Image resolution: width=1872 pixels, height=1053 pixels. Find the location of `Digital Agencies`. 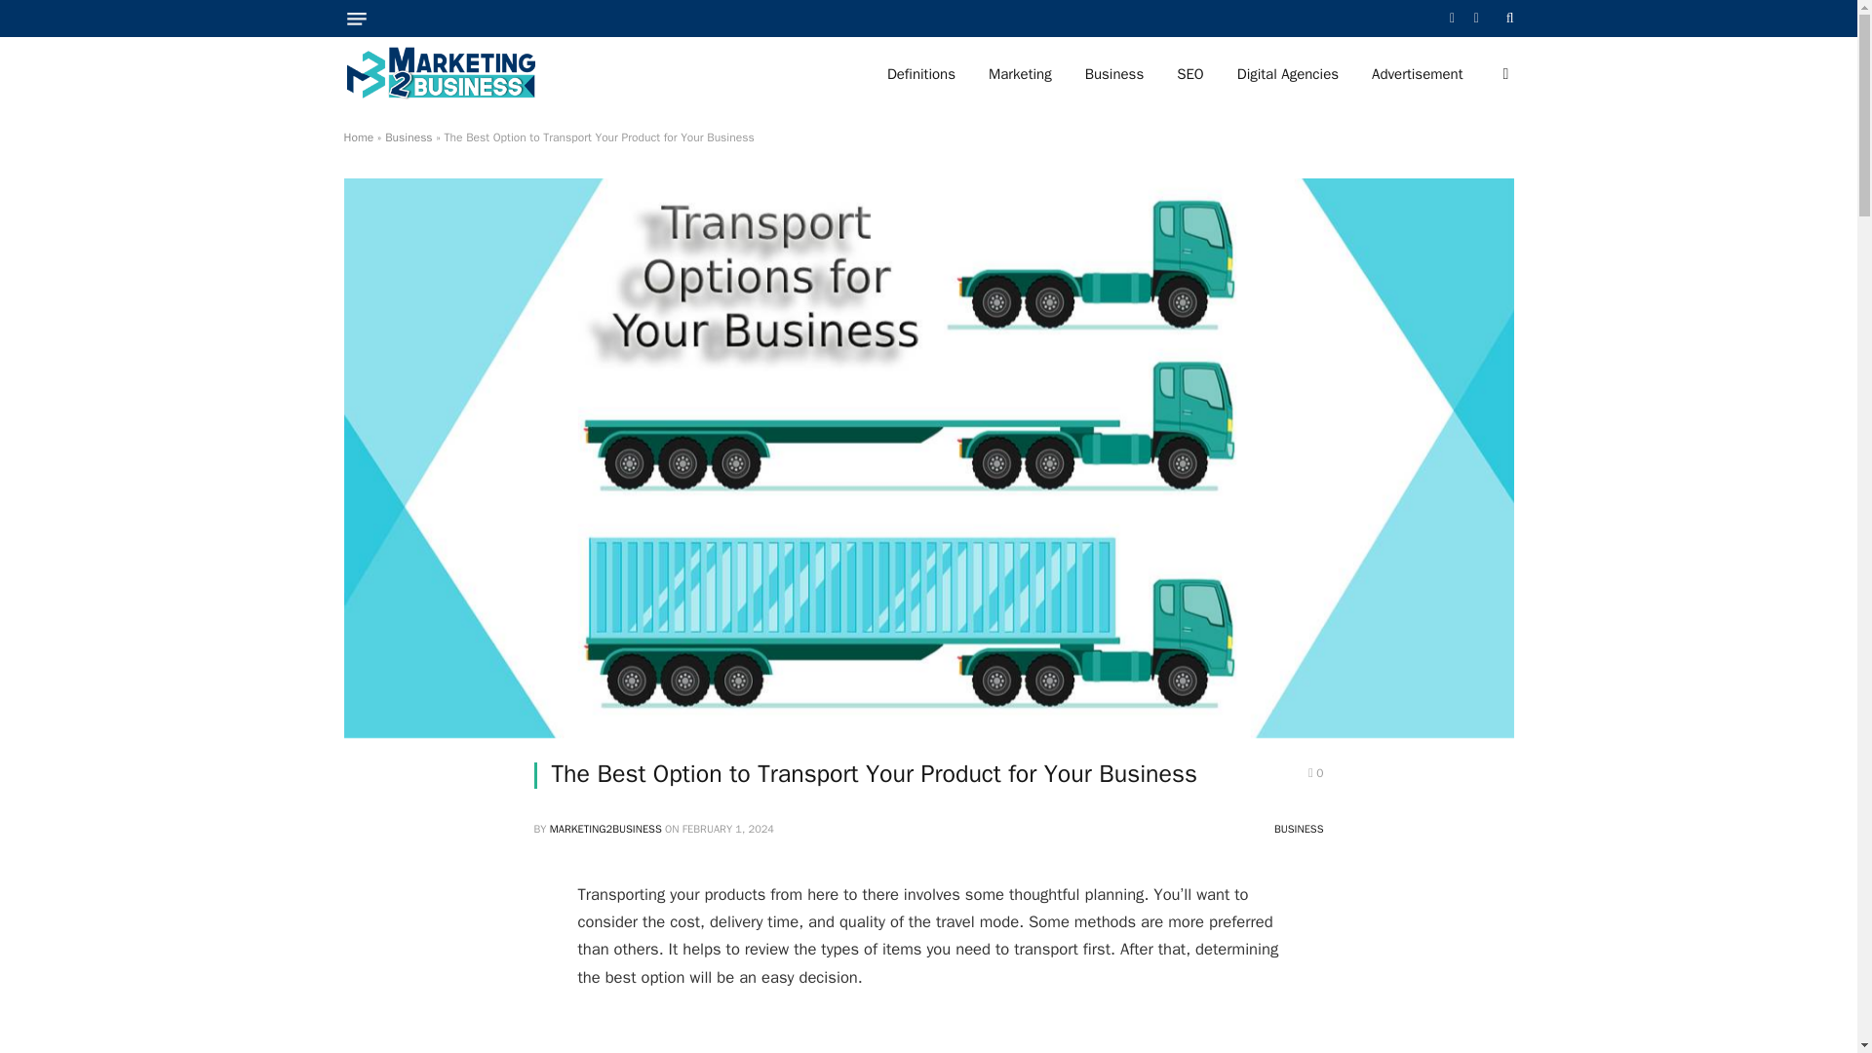

Digital Agencies is located at coordinates (1287, 74).